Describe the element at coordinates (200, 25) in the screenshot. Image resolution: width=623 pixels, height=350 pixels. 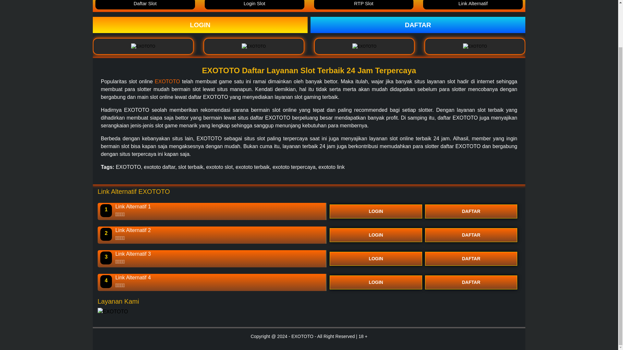
I see `EXOTOTO` at that location.